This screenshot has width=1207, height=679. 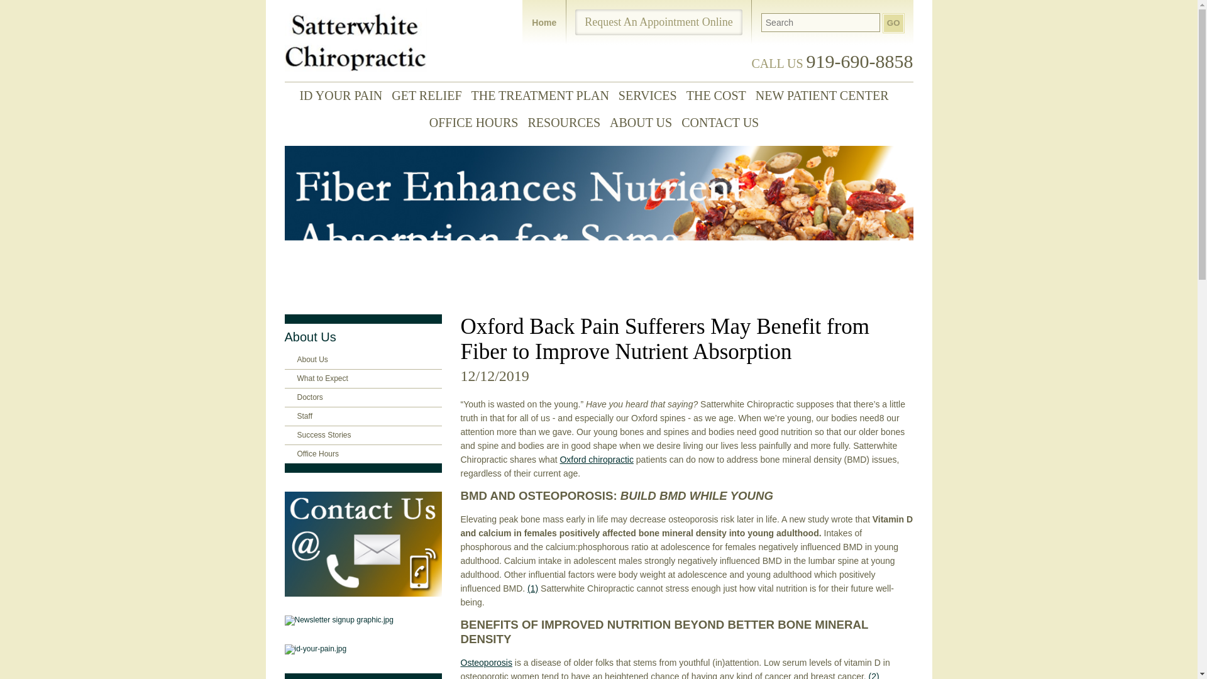 What do you see at coordinates (826, 96) in the screenshot?
I see `NEW PATIENT CENTER` at bounding box center [826, 96].